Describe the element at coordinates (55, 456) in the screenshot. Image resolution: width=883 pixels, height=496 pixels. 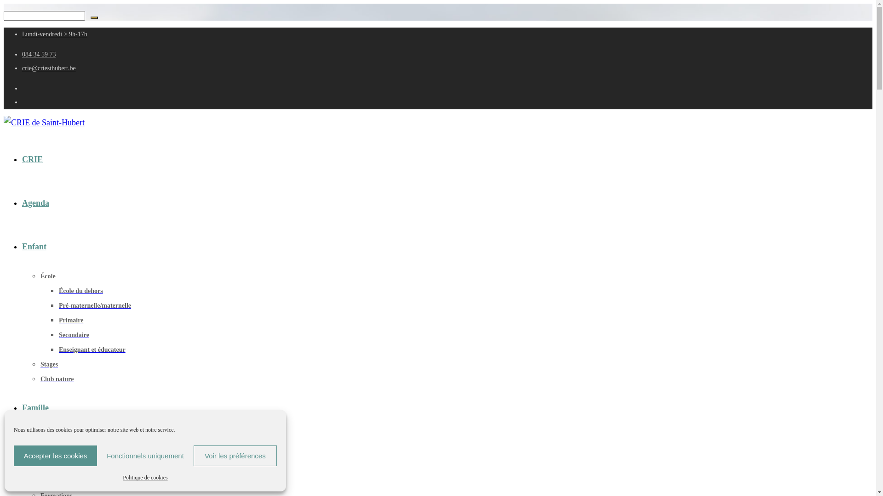
I see `Accepter les cookies` at that location.